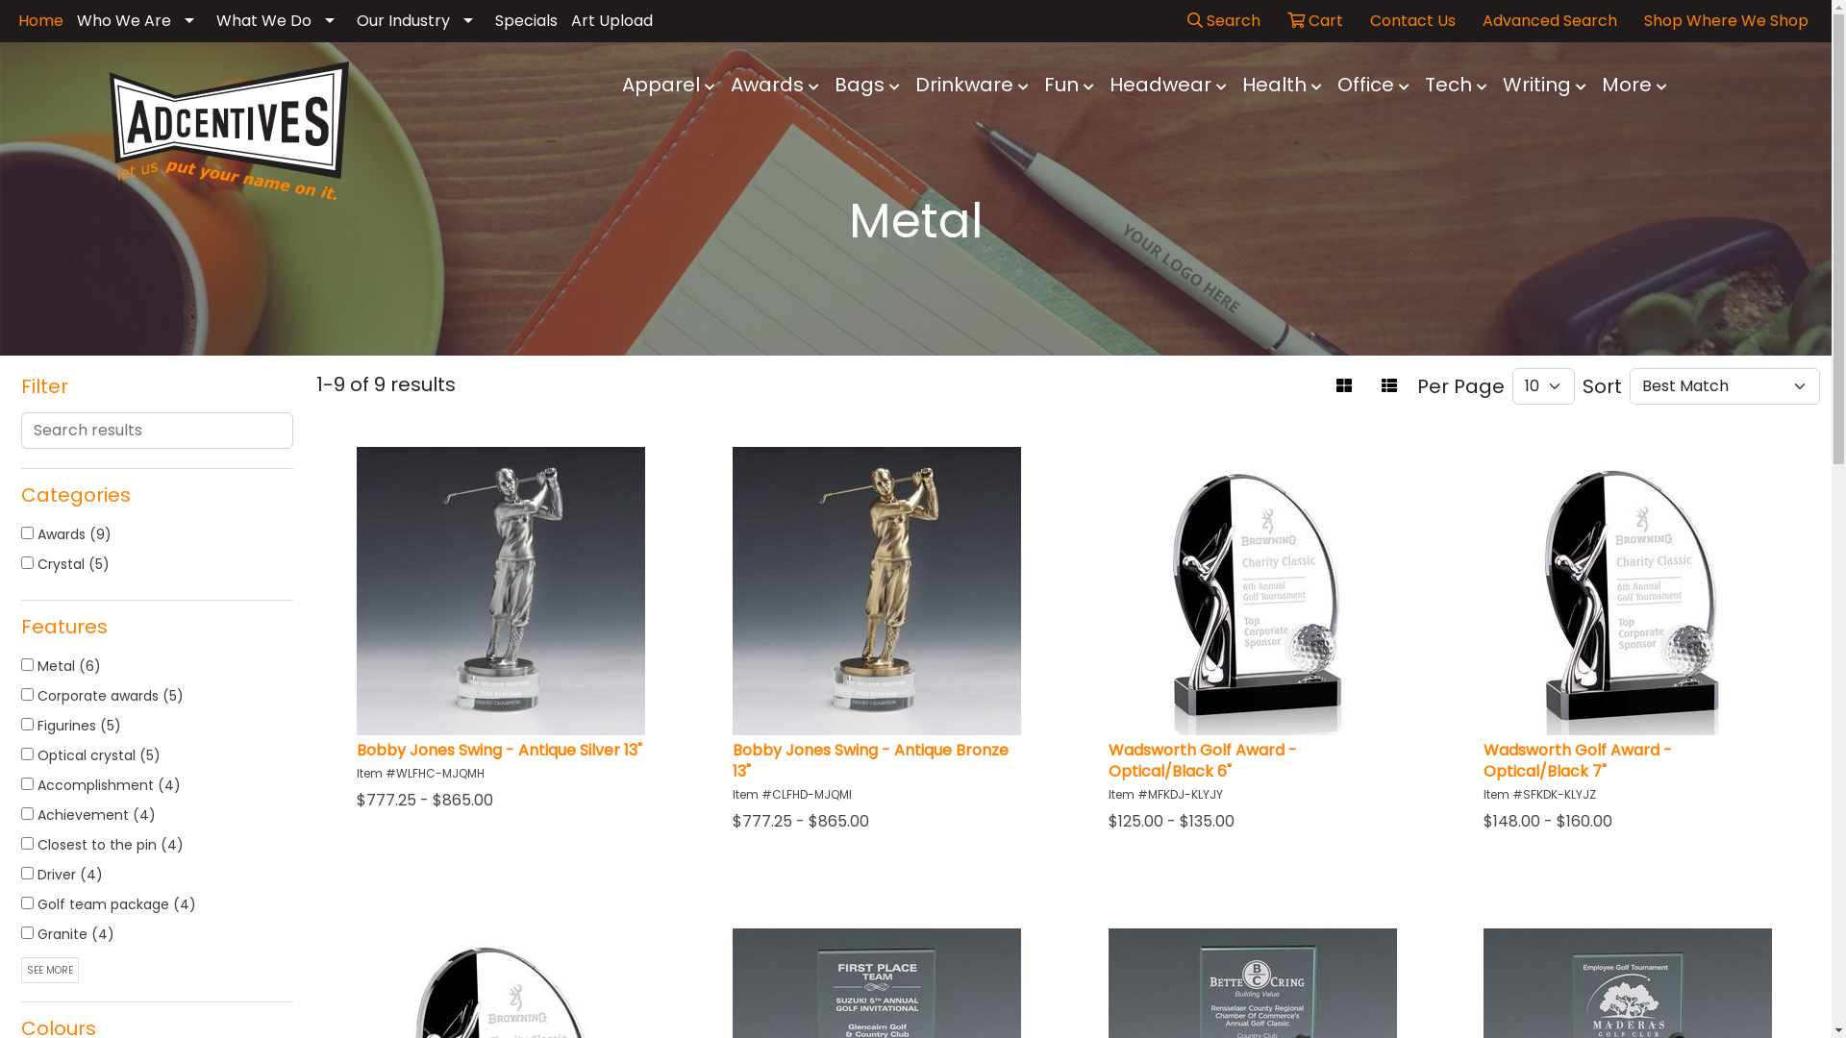  I want to click on Home, so click(40, 21).